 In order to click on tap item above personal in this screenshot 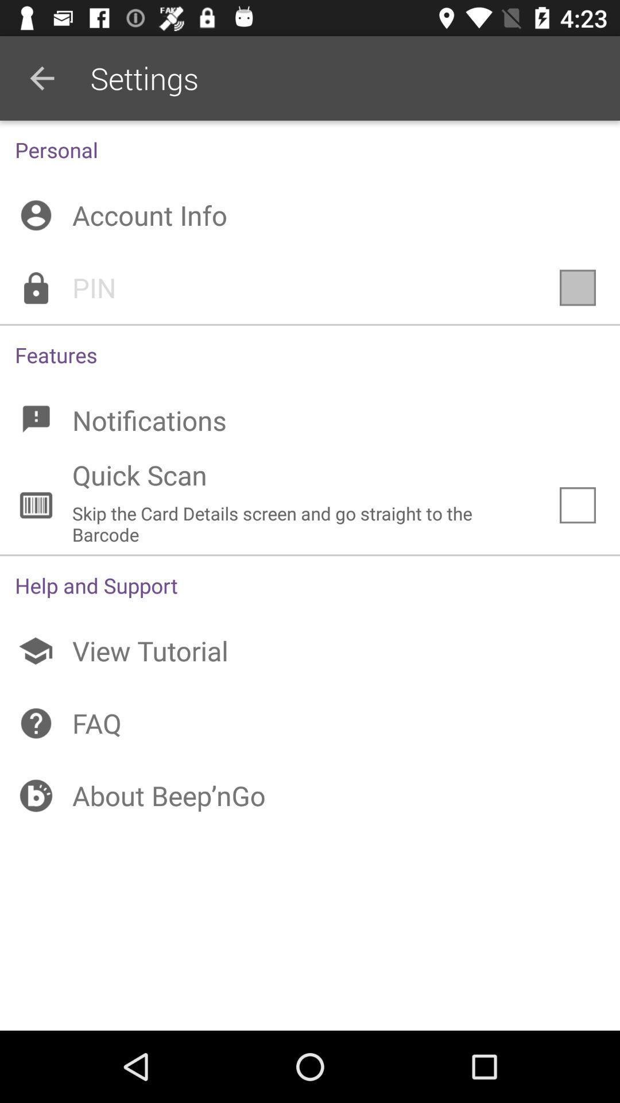, I will do `click(42, 78)`.